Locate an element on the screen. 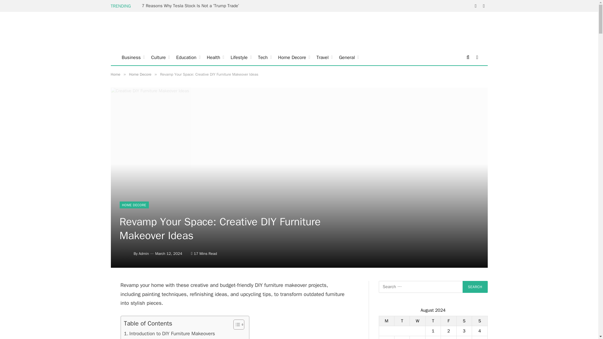 This screenshot has width=603, height=339. Culture is located at coordinates (160, 57).